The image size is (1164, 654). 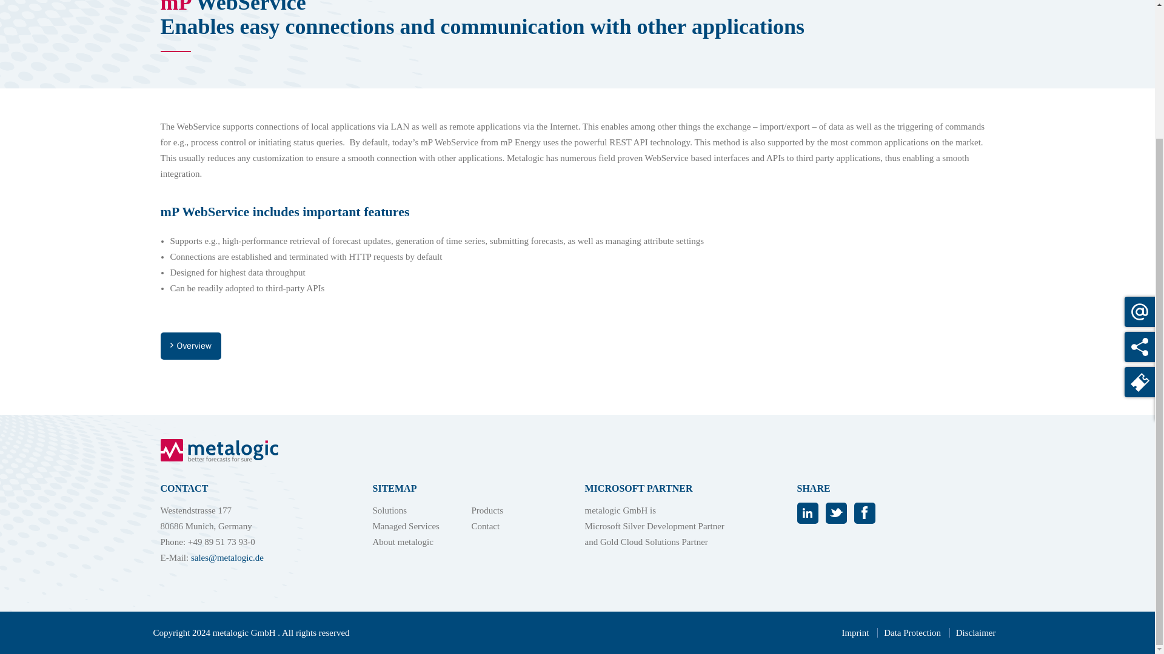 What do you see at coordinates (976, 632) in the screenshot?
I see `Disclaimer` at bounding box center [976, 632].